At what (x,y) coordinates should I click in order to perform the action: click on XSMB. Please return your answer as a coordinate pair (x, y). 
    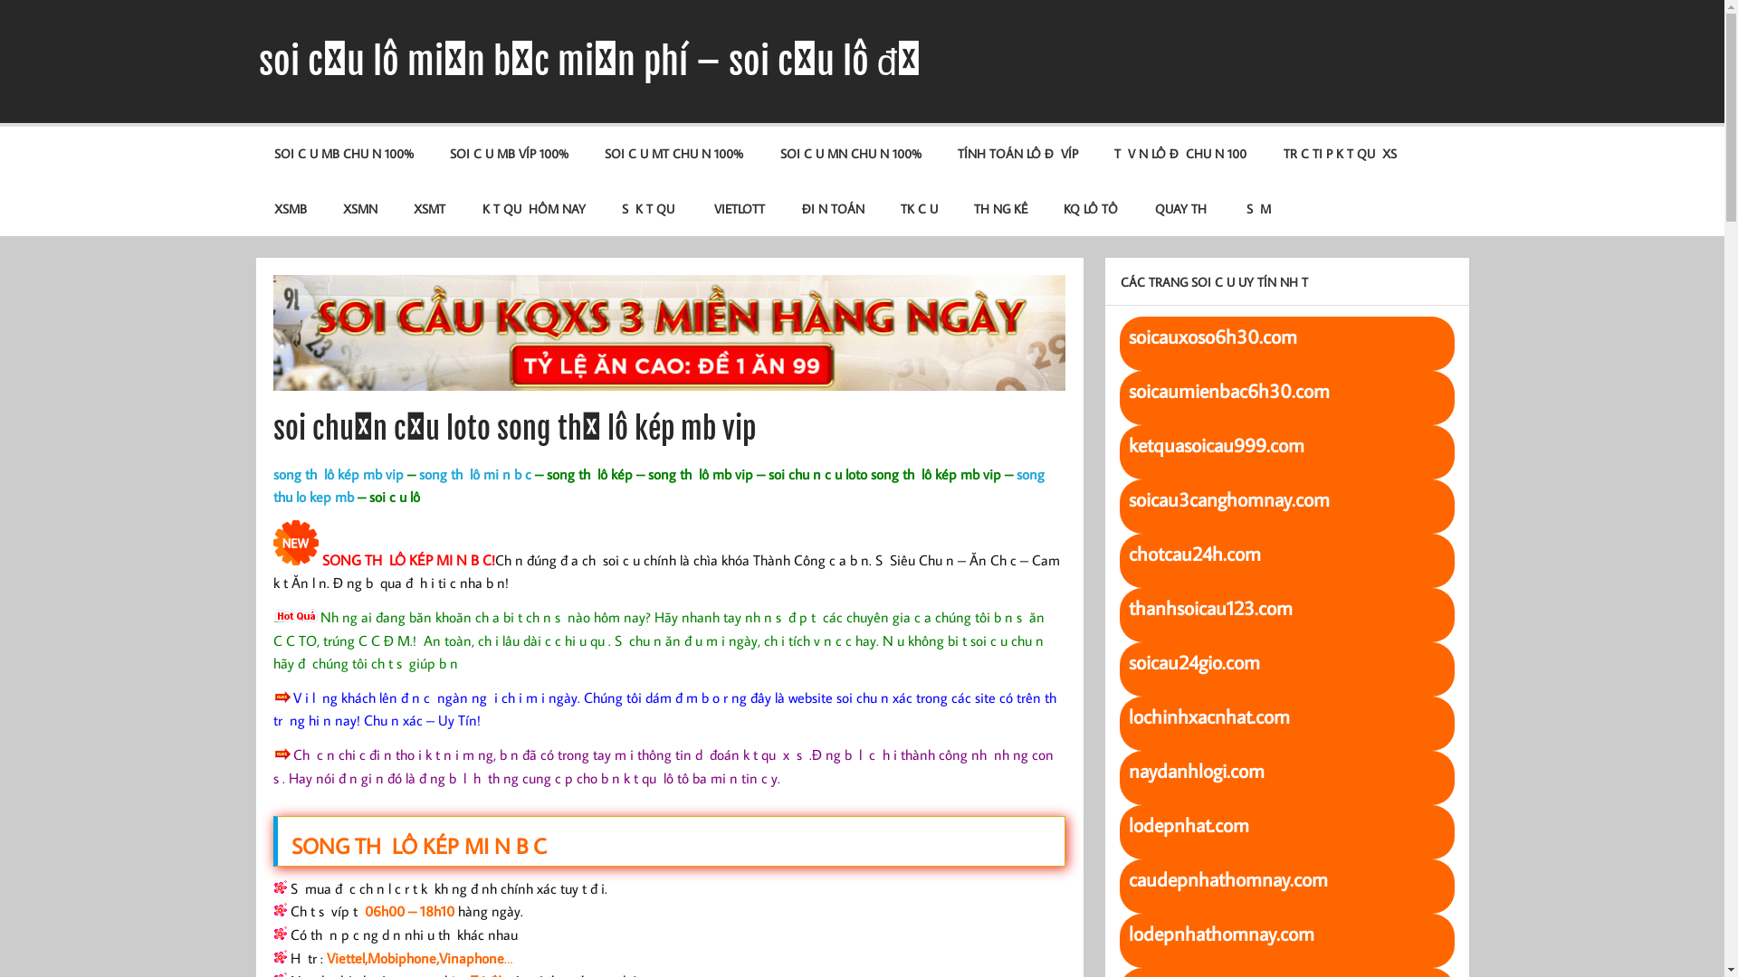
    Looking at the image, I should click on (290, 208).